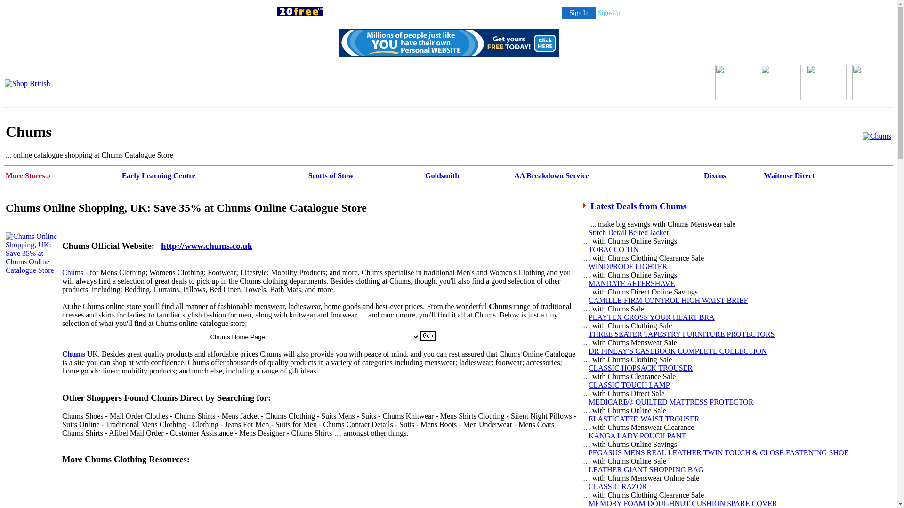 The image size is (904, 508). What do you see at coordinates (638, 436) in the screenshot?
I see `KANGA LADY POUCH PANT` at bounding box center [638, 436].